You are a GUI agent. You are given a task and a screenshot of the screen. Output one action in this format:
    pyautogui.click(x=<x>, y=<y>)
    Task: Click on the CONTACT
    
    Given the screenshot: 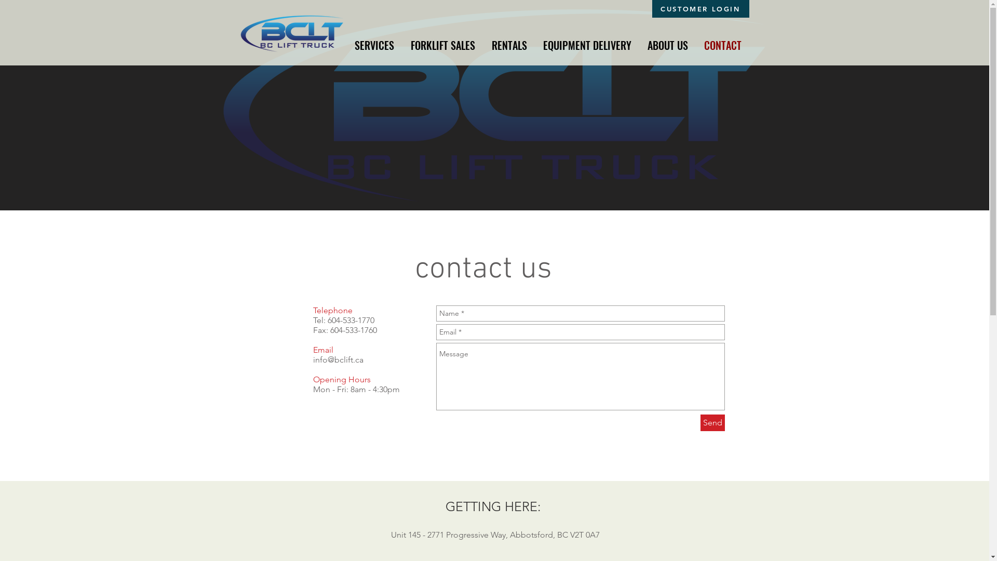 What is the action you would take?
    pyautogui.click(x=723, y=45)
    